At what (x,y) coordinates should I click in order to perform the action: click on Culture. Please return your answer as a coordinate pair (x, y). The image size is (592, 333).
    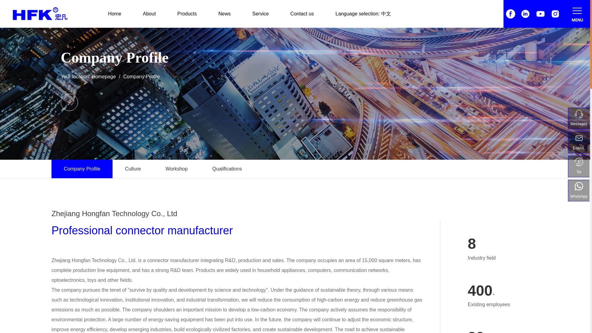
    Looking at the image, I should click on (133, 169).